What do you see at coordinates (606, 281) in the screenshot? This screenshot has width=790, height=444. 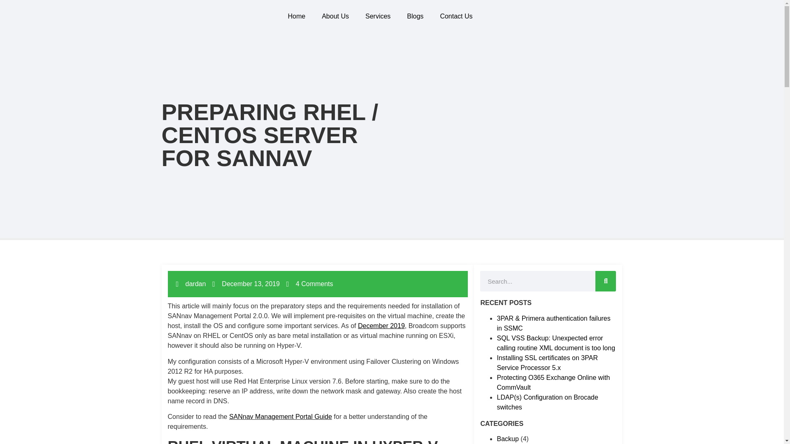 I see `Search` at bounding box center [606, 281].